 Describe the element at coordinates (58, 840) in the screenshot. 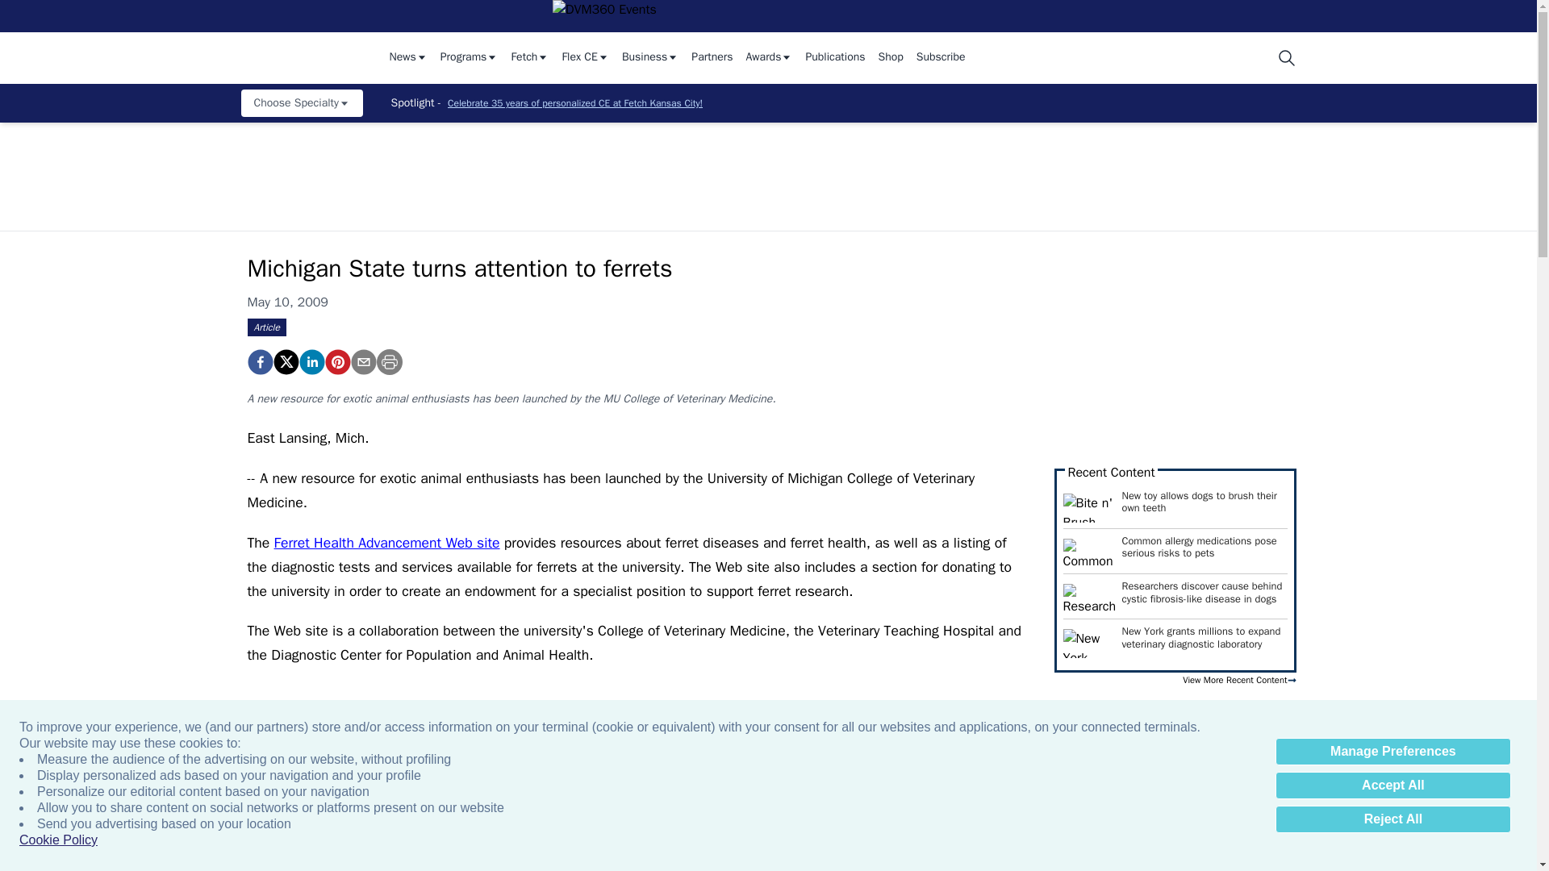

I see `Cookie Policy` at that location.